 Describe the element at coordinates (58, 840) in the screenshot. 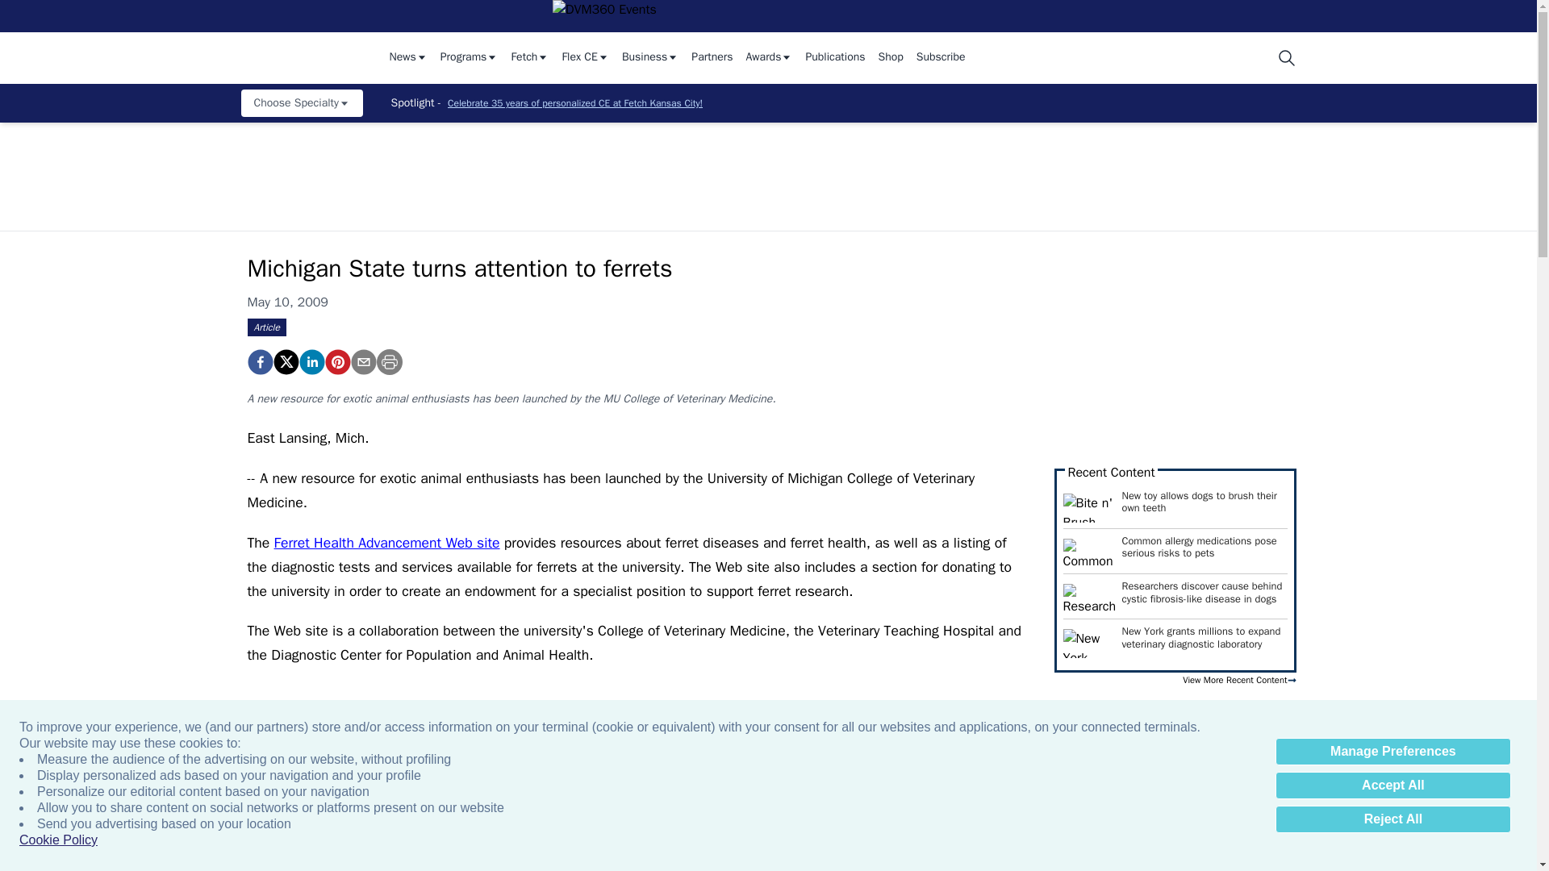

I see `Cookie Policy` at that location.